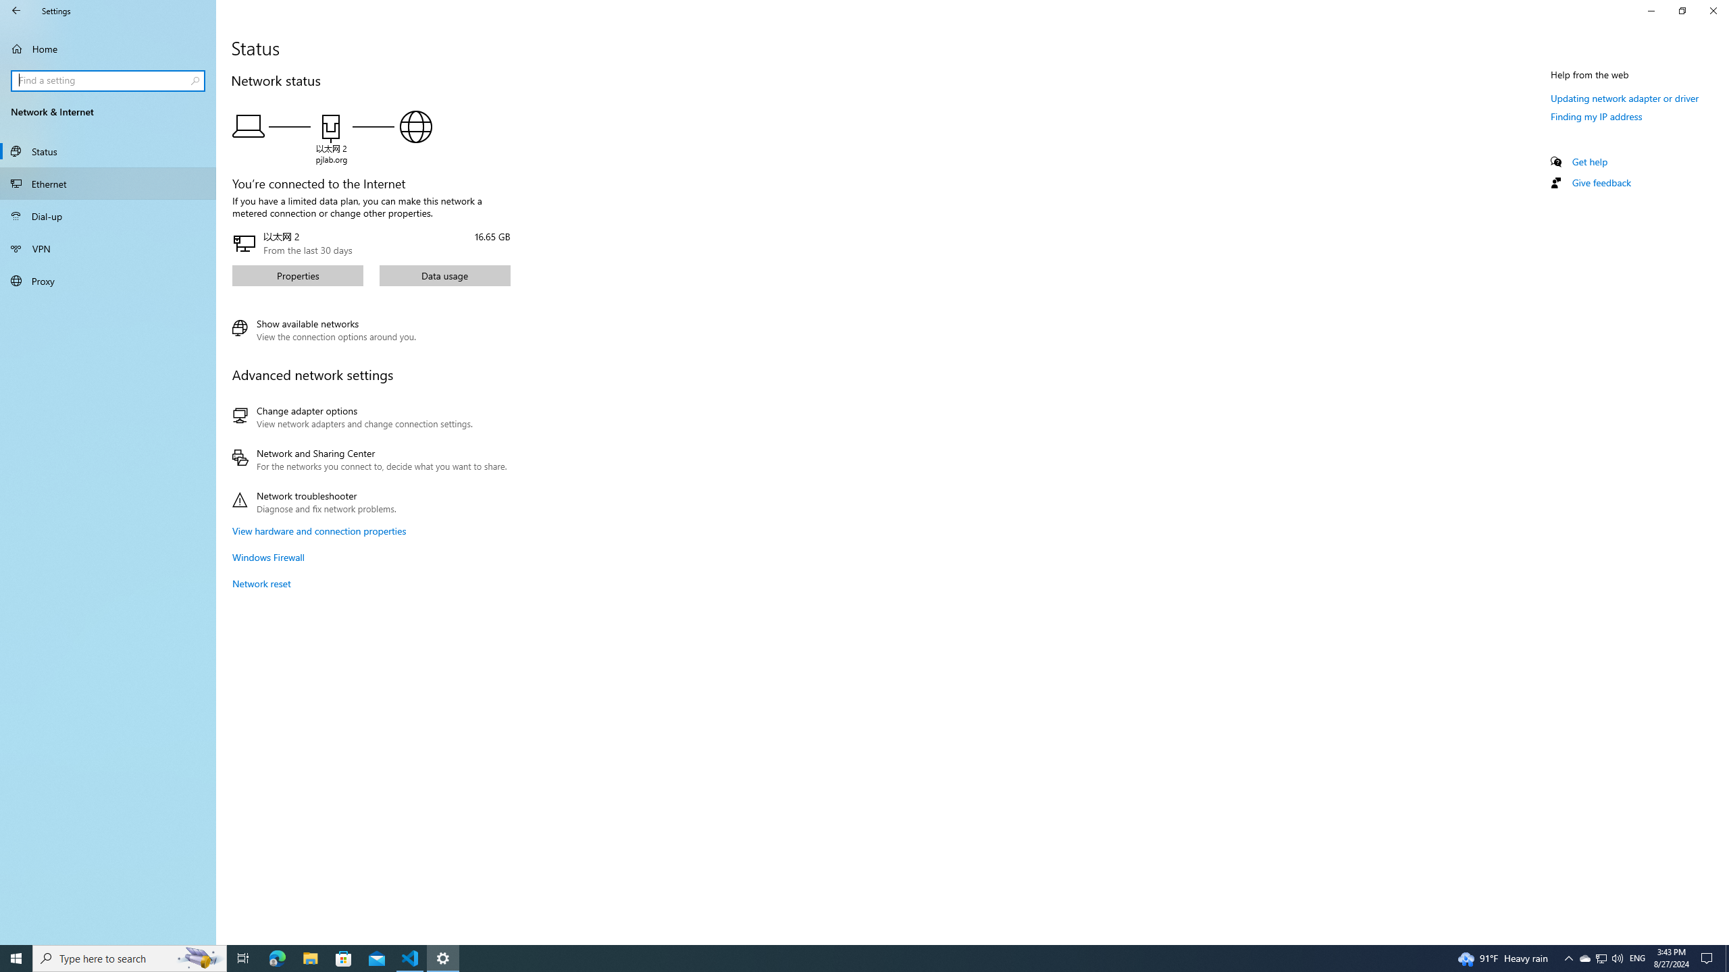 This screenshot has width=1729, height=972. I want to click on Network troubleshooter, so click(369, 502).